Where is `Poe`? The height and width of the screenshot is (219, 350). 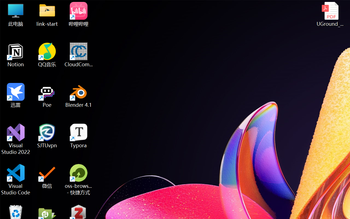 Poe is located at coordinates (47, 95).